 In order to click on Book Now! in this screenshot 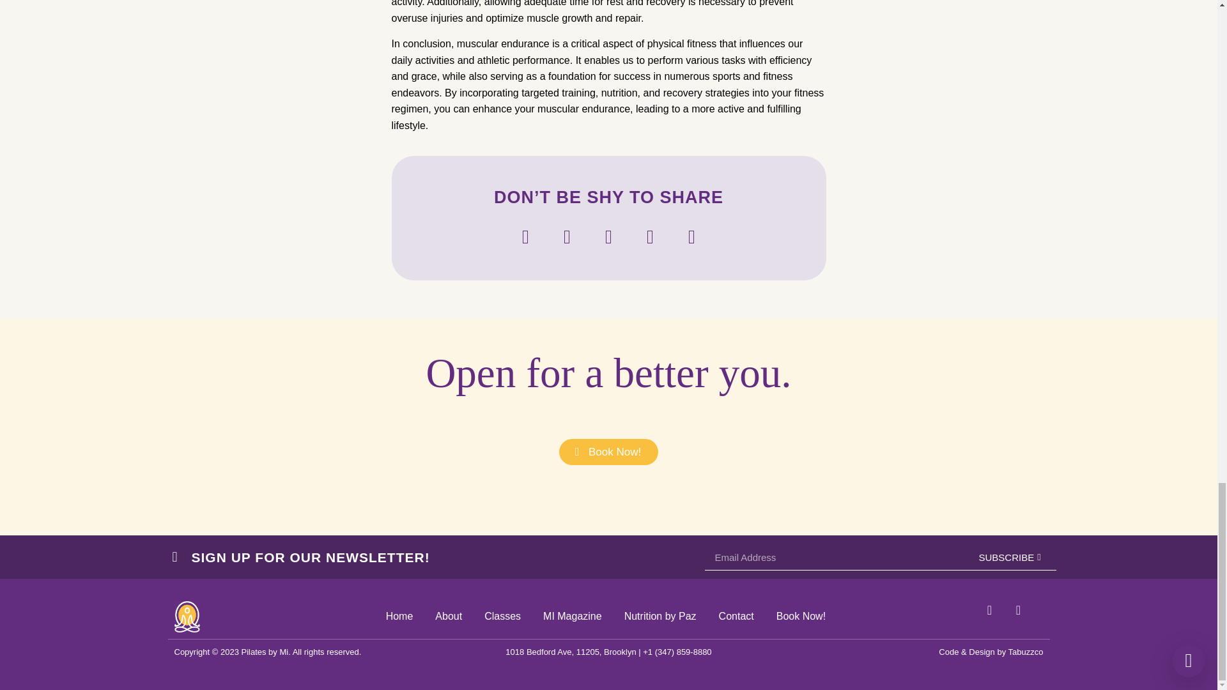, I will do `click(801, 616)`.